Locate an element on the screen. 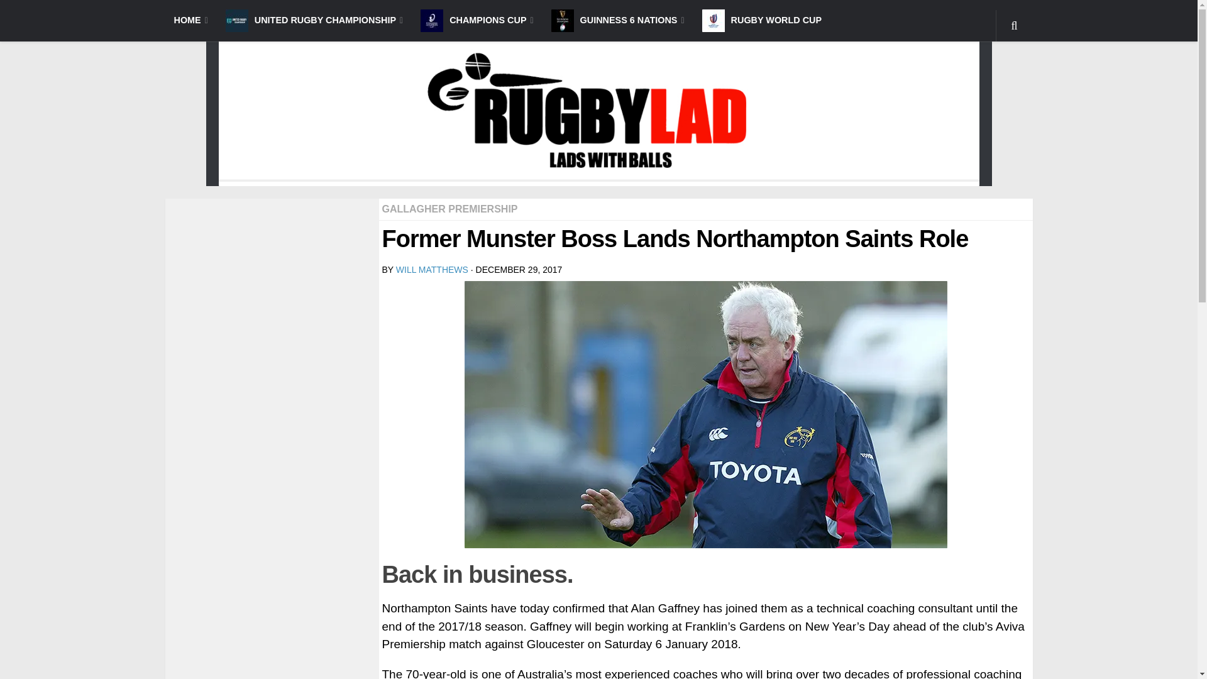 The height and width of the screenshot is (679, 1207). CHAMPIONS CUP is located at coordinates (477, 20).